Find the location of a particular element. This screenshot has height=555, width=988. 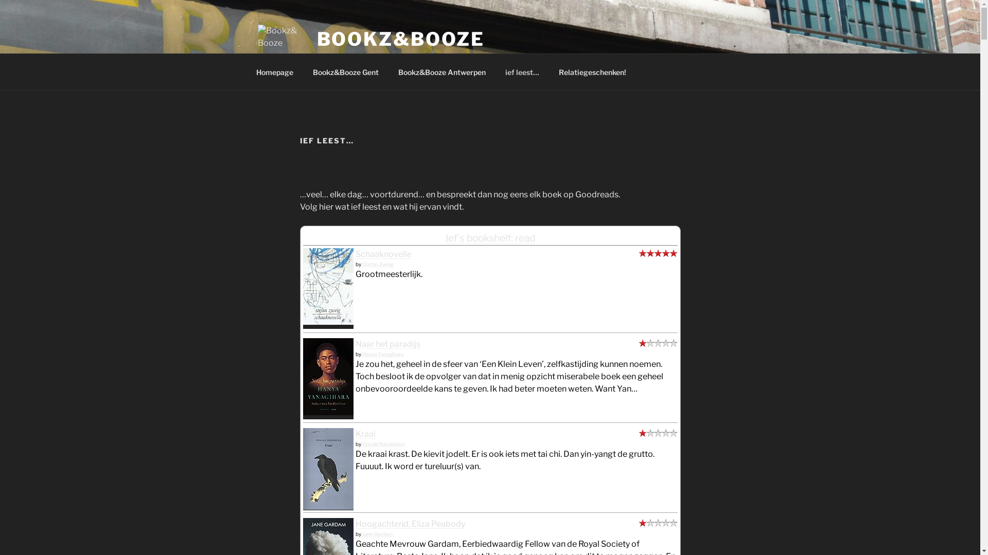

Hoogachtend, Eliza Peabody is located at coordinates (410, 524).